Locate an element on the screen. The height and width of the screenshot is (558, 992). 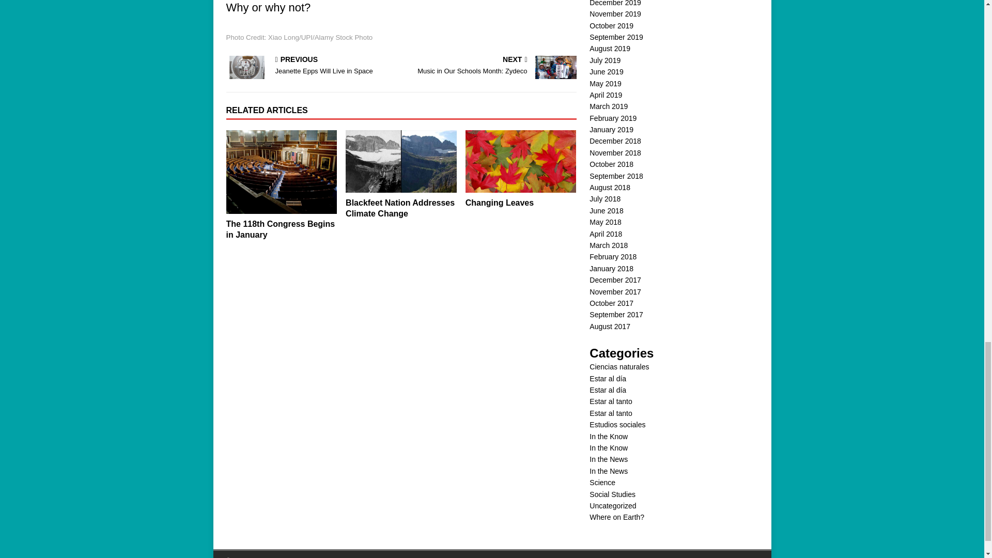
Changing Leaves is located at coordinates (521, 161).